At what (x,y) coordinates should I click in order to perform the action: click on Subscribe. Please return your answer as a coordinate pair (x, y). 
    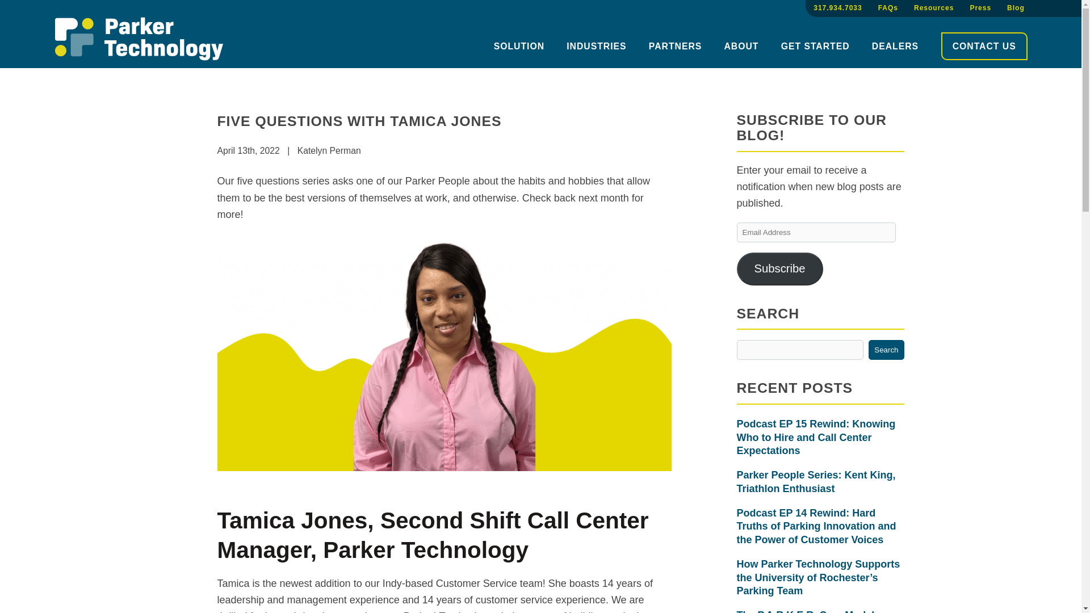
    Looking at the image, I should click on (779, 269).